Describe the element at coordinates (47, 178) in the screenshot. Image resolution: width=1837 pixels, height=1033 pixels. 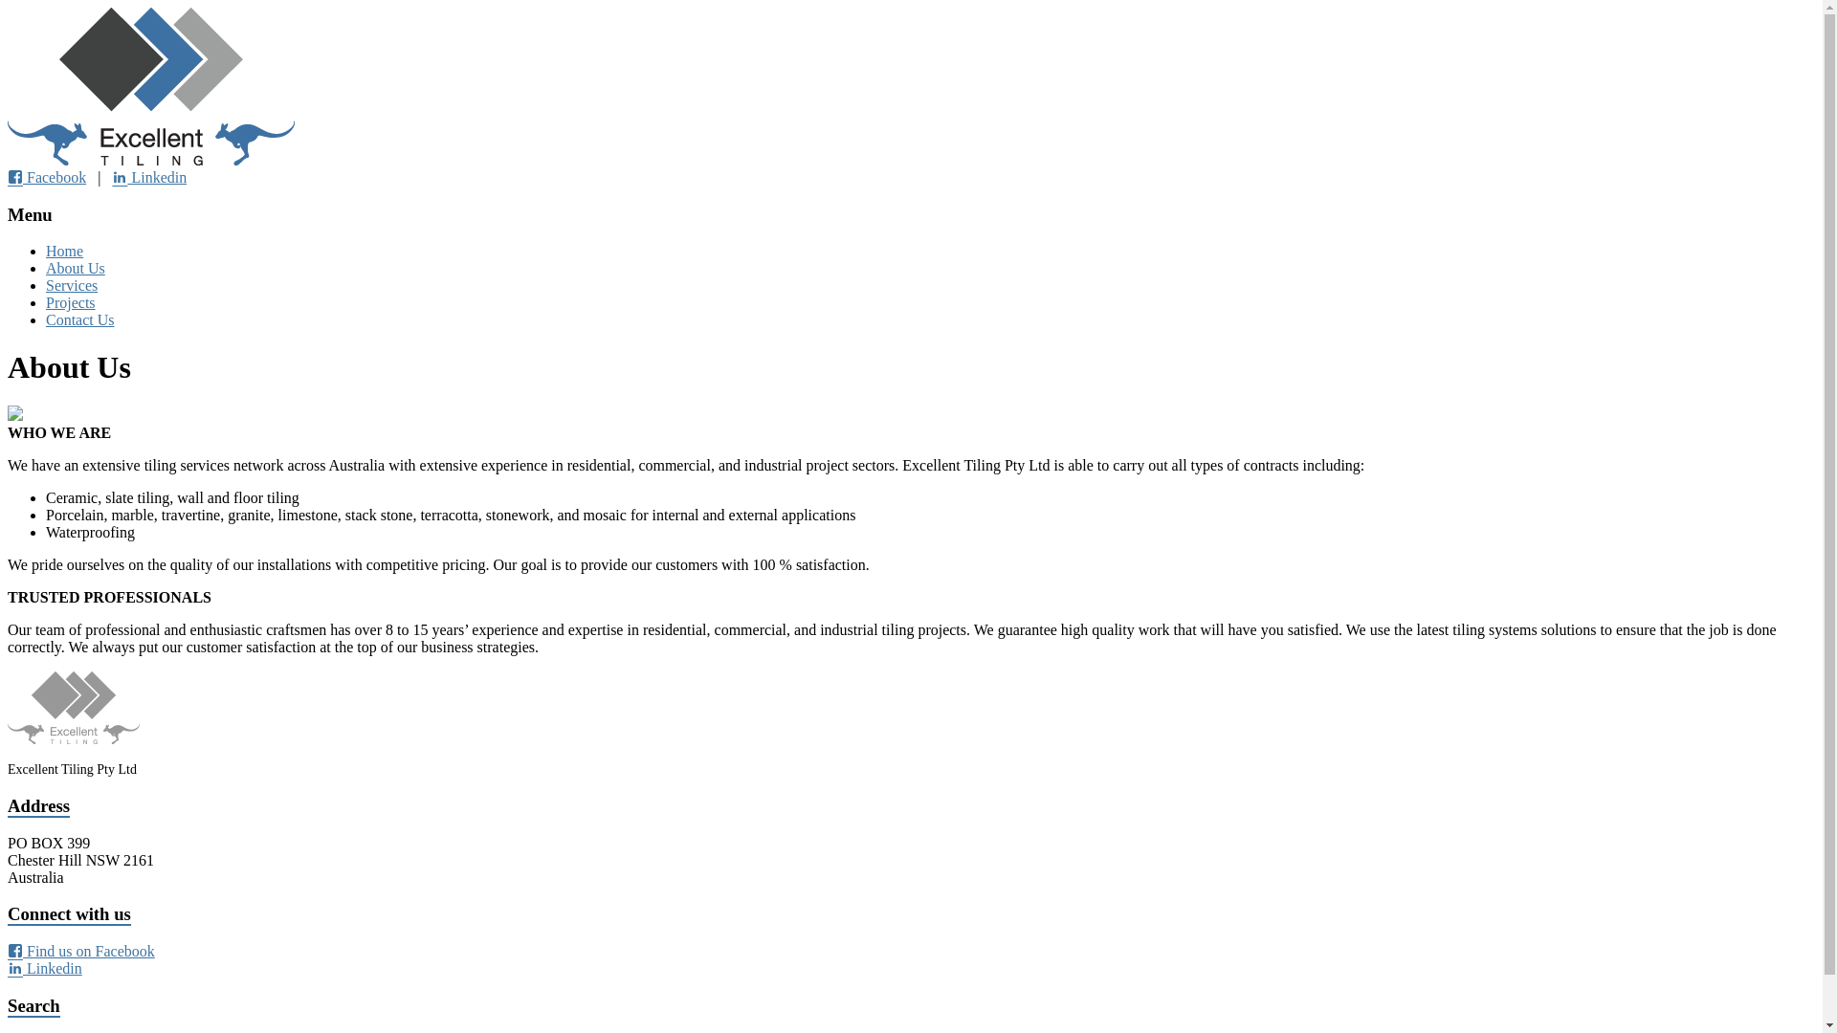
I see `Facebook` at that location.